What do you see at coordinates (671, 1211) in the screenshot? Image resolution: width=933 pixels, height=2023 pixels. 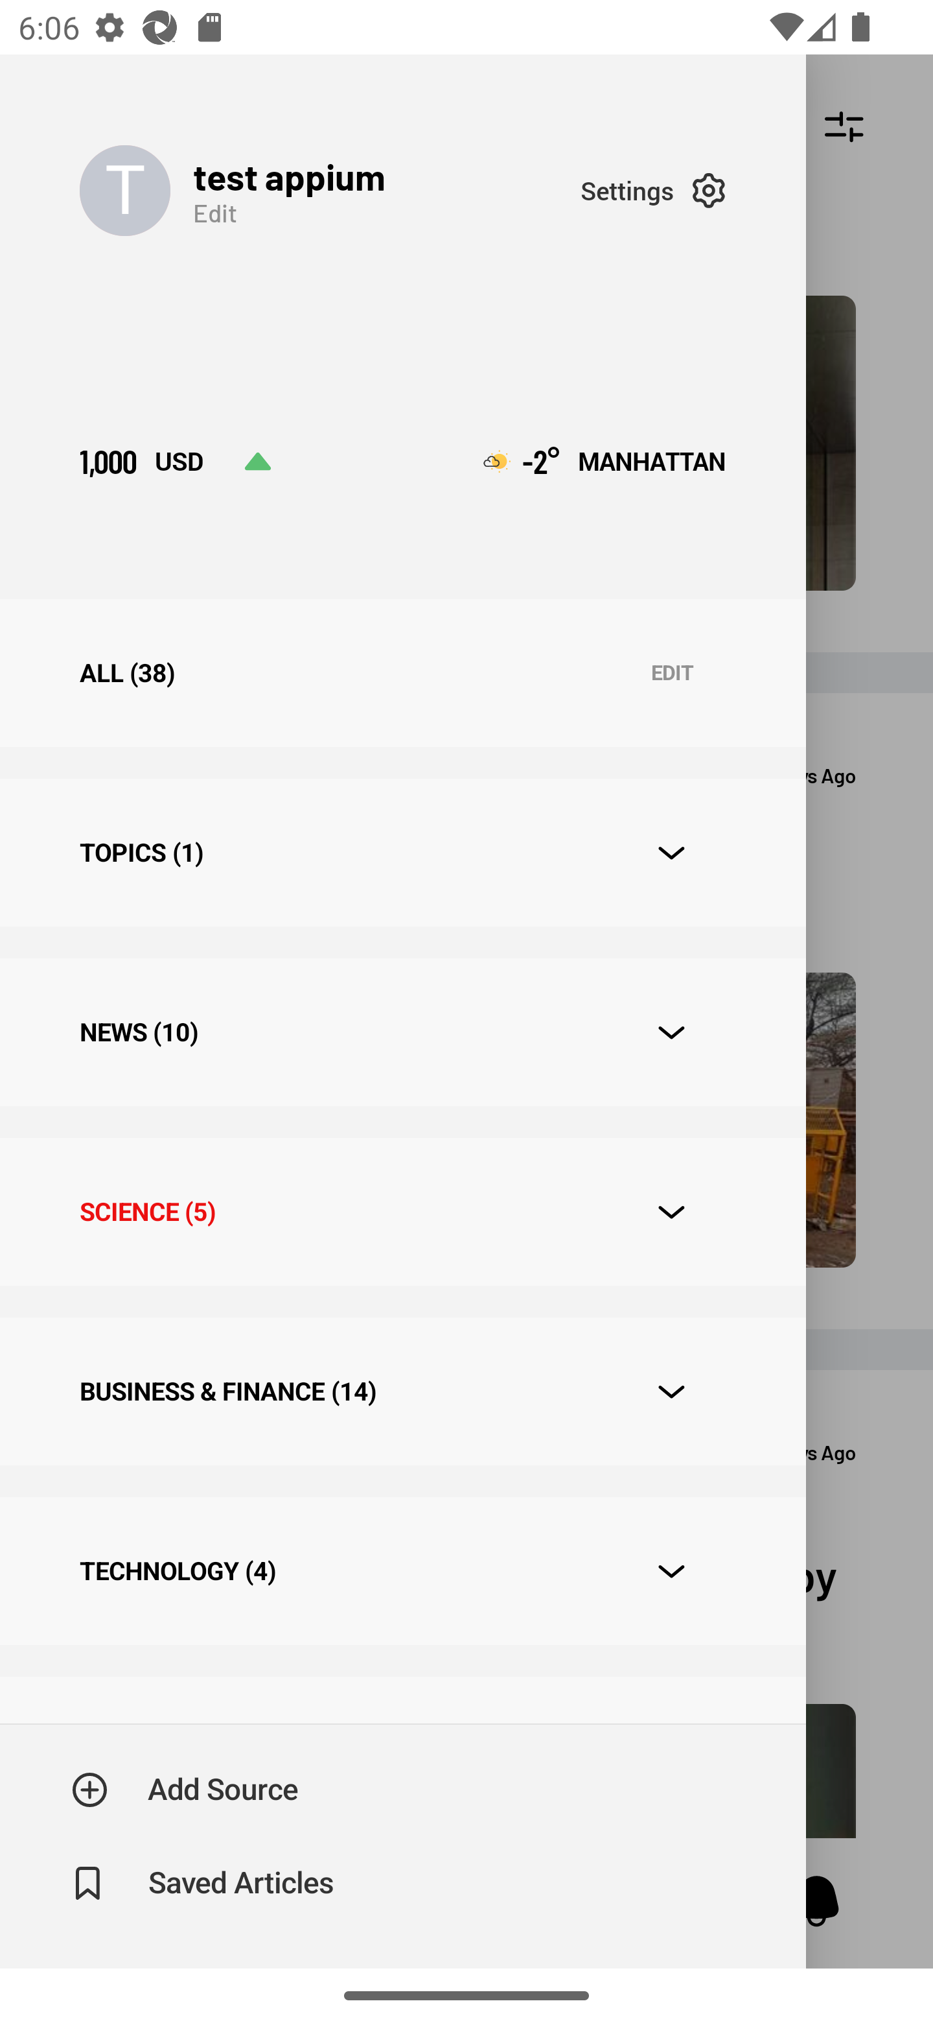 I see `Expand Button` at bounding box center [671, 1211].